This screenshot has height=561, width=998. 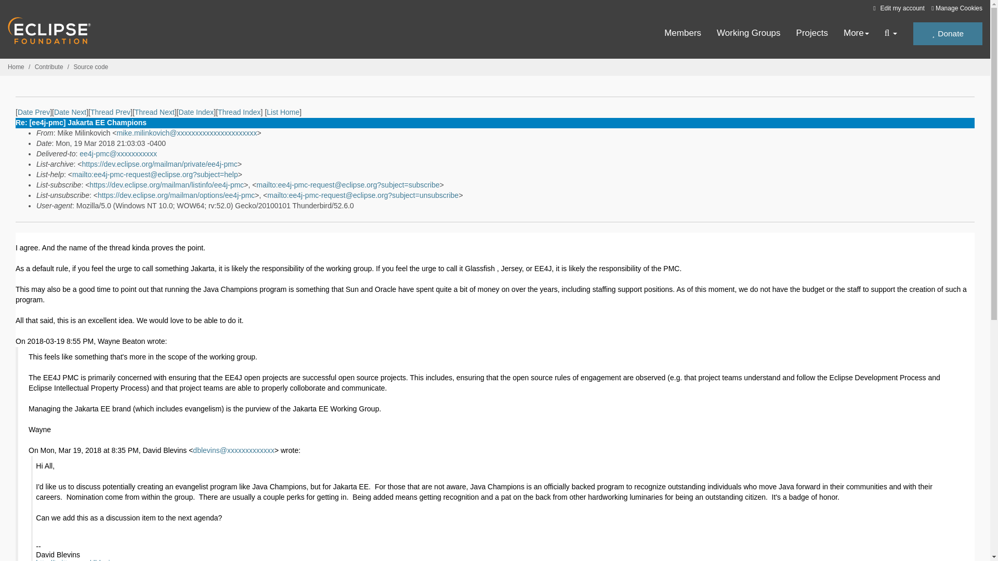 What do you see at coordinates (856, 33) in the screenshot?
I see `More` at bounding box center [856, 33].